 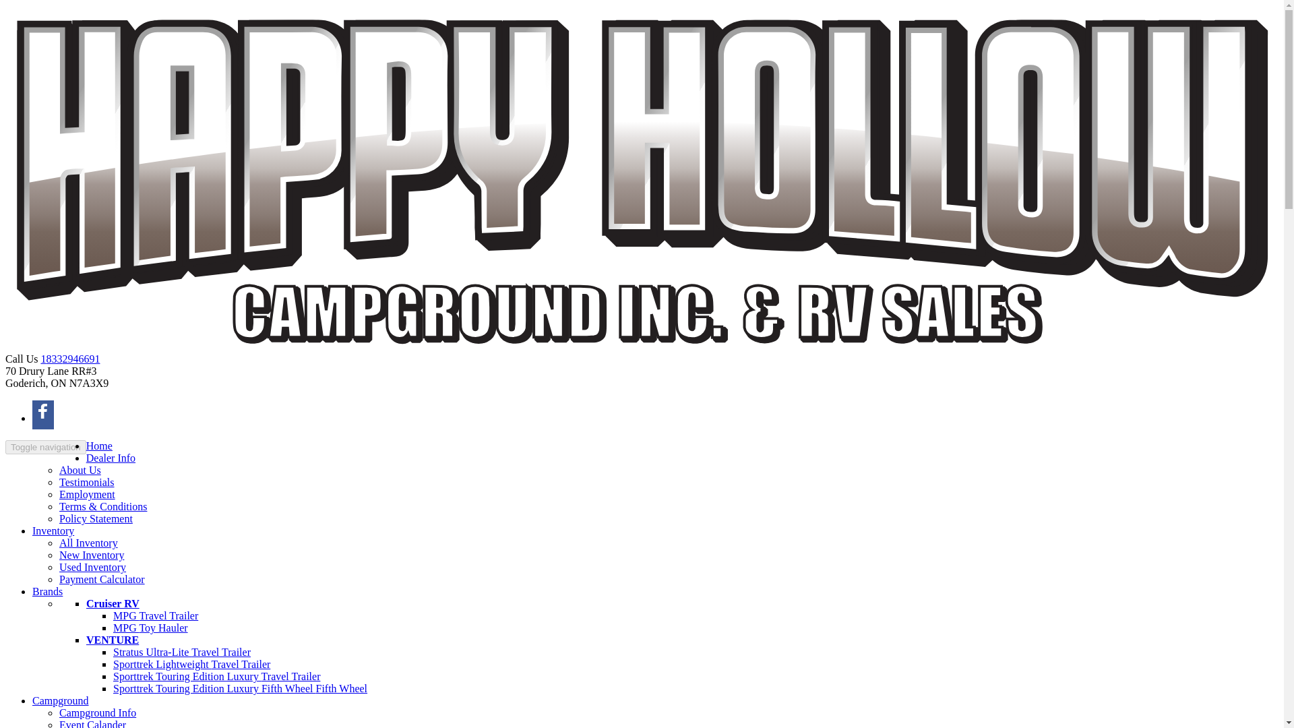 What do you see at coordinates (102, 580) in the screenshot?
I see `Payment Calculator` at bounding box center [102, 580].